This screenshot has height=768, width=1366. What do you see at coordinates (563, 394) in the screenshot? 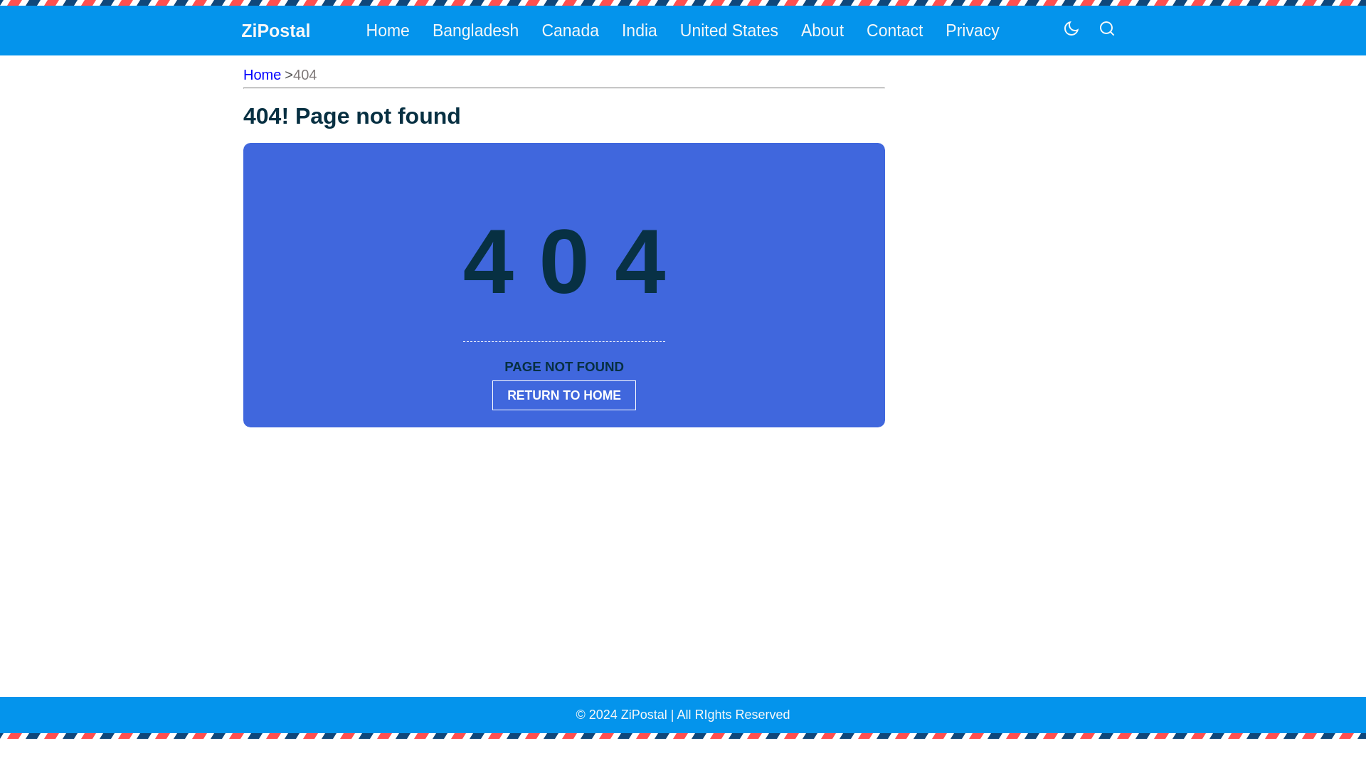
I see `RETURN TO HOME` at bounding box center [563, 394].